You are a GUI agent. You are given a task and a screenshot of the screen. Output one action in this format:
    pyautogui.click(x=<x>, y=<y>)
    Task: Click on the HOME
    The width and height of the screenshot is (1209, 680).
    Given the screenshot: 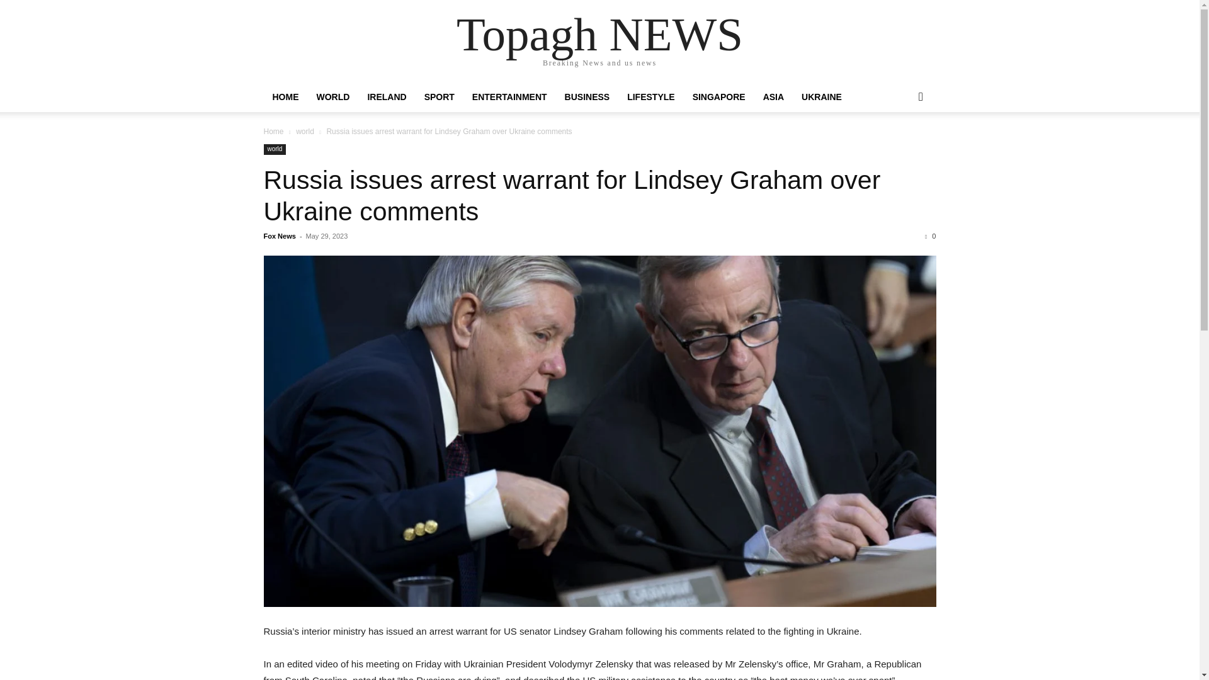 What is the action you would take?
    pyautogui.click(x=285, y=97)
    